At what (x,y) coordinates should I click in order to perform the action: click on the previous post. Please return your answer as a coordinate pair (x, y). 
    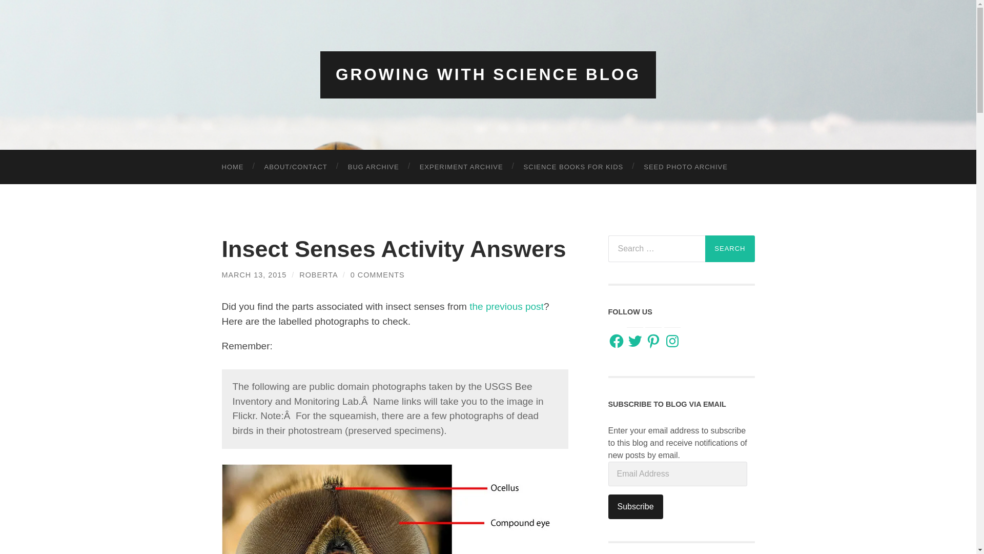
    Looking at the image, I should click on (505, 307).